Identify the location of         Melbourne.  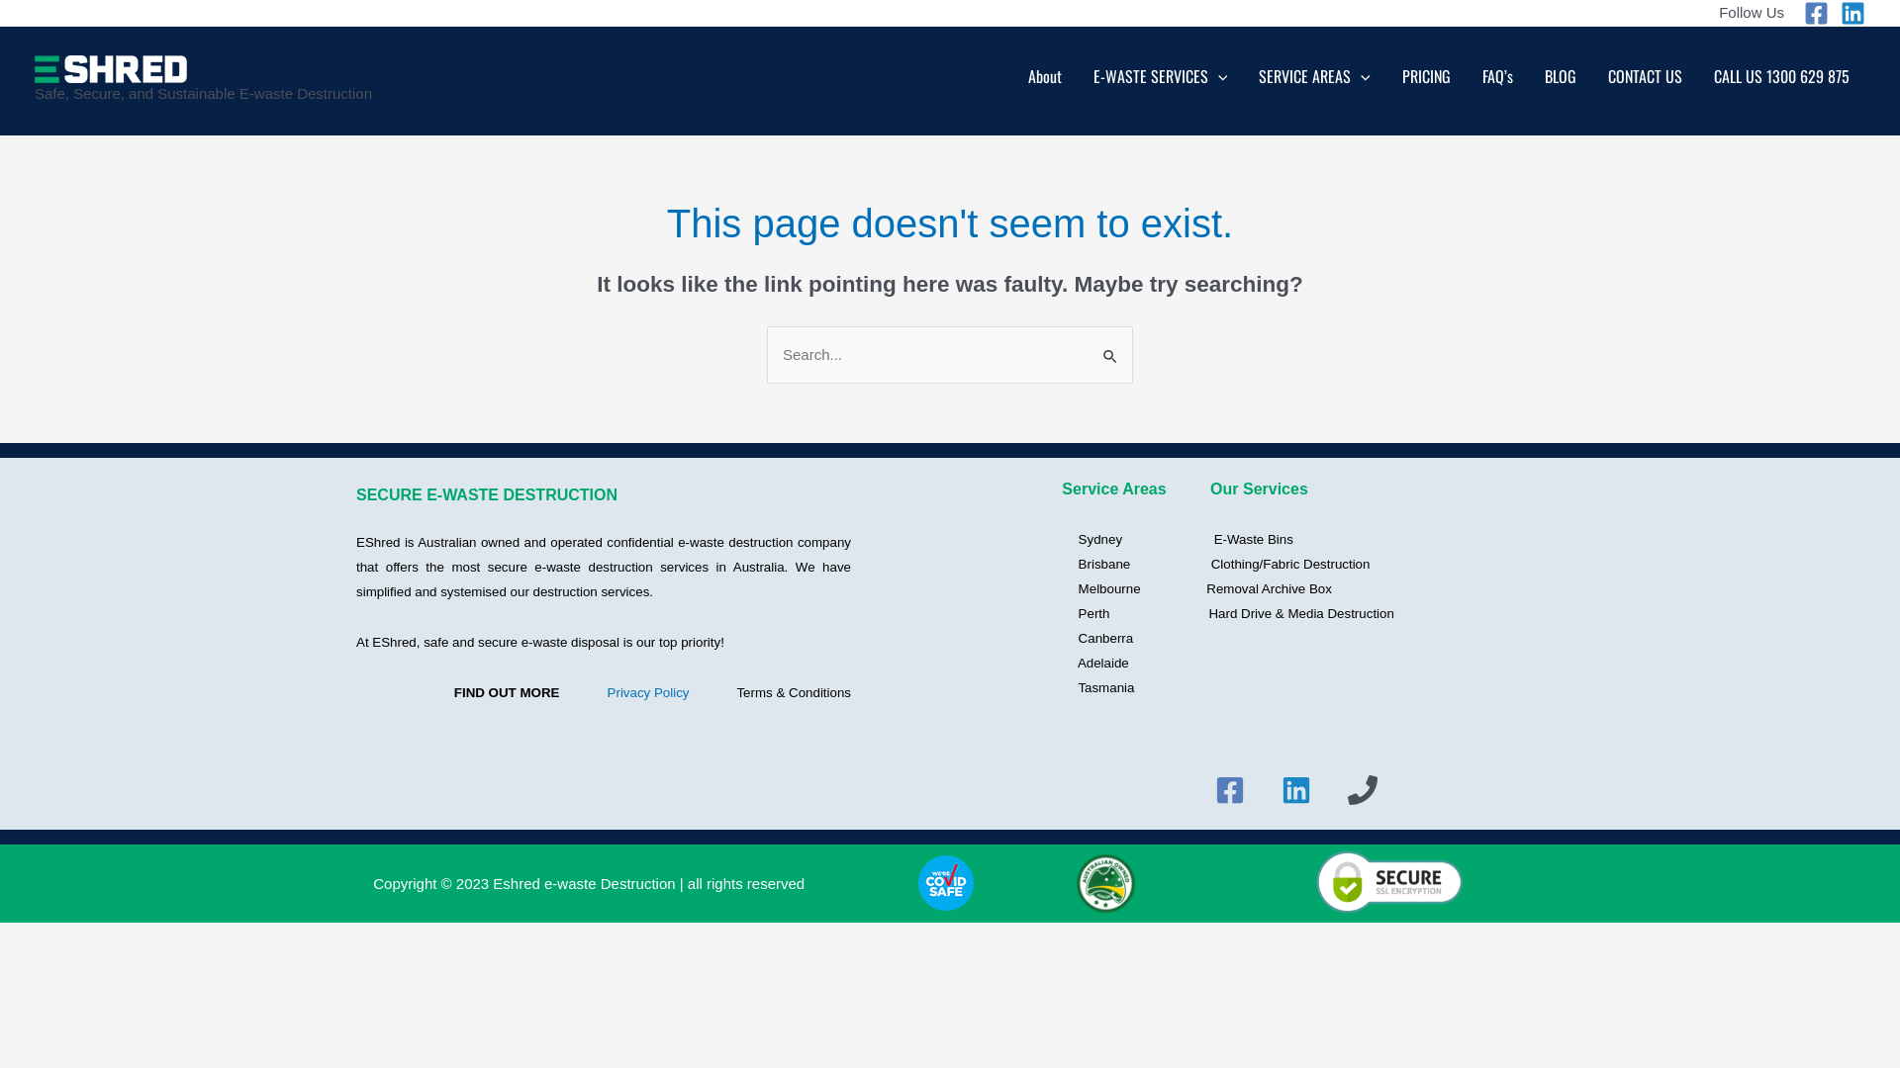
(1094, 589).